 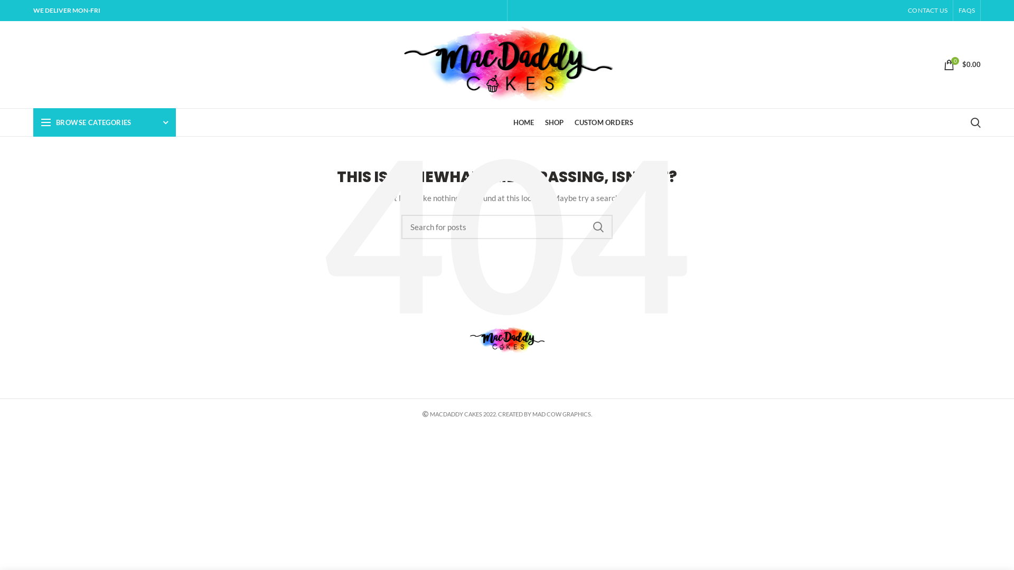 I want to click on 0
$0.00, so click(x=962, y=64).